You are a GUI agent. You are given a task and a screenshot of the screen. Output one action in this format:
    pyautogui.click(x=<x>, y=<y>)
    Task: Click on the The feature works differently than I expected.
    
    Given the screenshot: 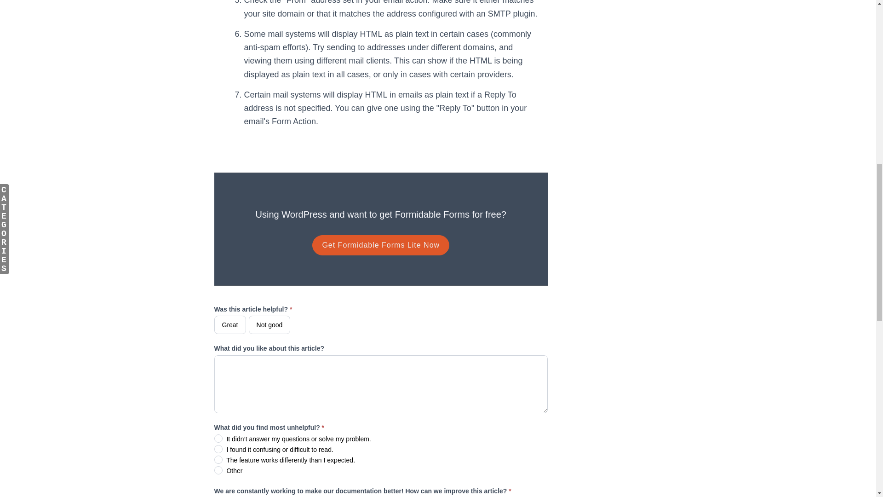 What is the action you would take?
    pyautogui.click(x=218, y=459)
    